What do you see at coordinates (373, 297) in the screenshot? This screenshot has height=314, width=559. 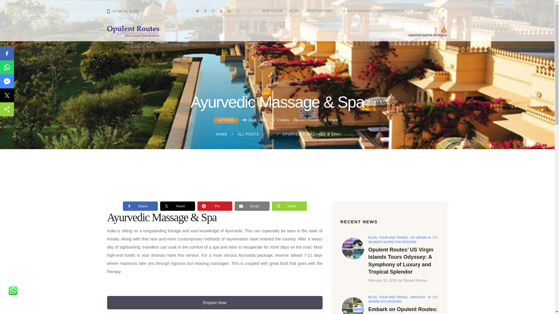 I see `View all posts in Blog` at bounding box center [373, 297].